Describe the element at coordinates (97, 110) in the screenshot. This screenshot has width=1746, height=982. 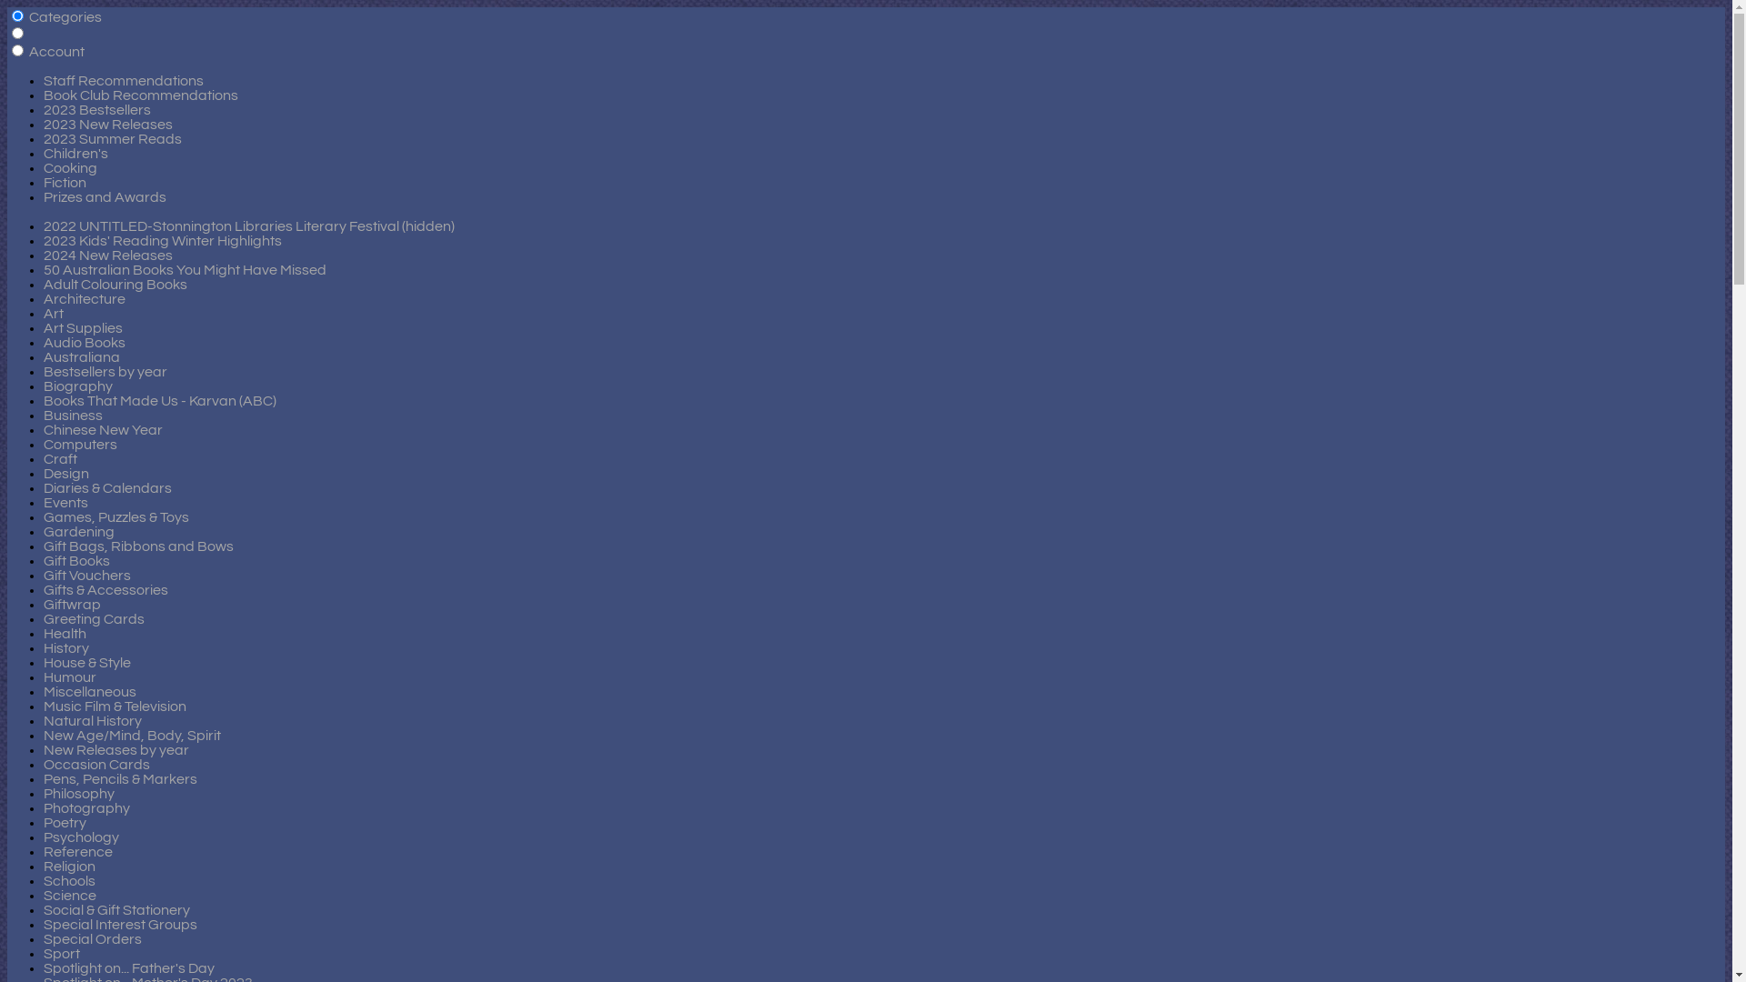
I see `2023 Bestsellers` at that location.